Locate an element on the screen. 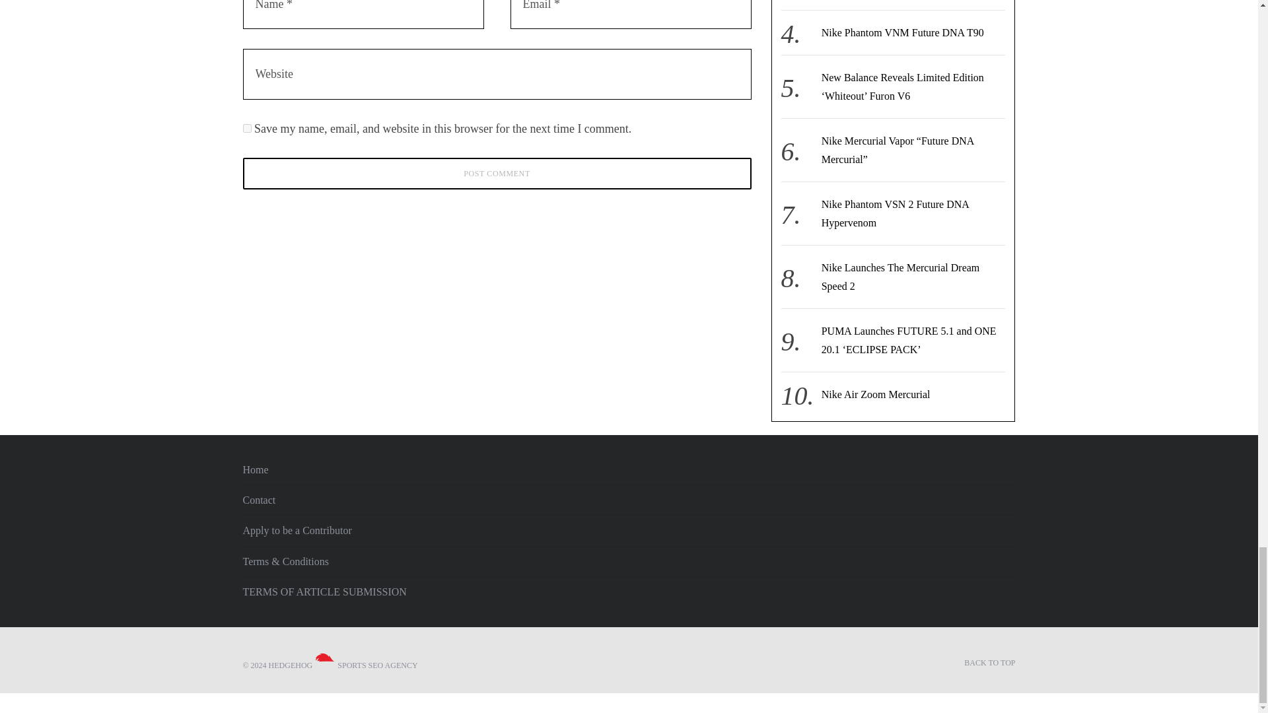 This screenshot has height=713, width=1268. yes is located at coordinates (247, 128).